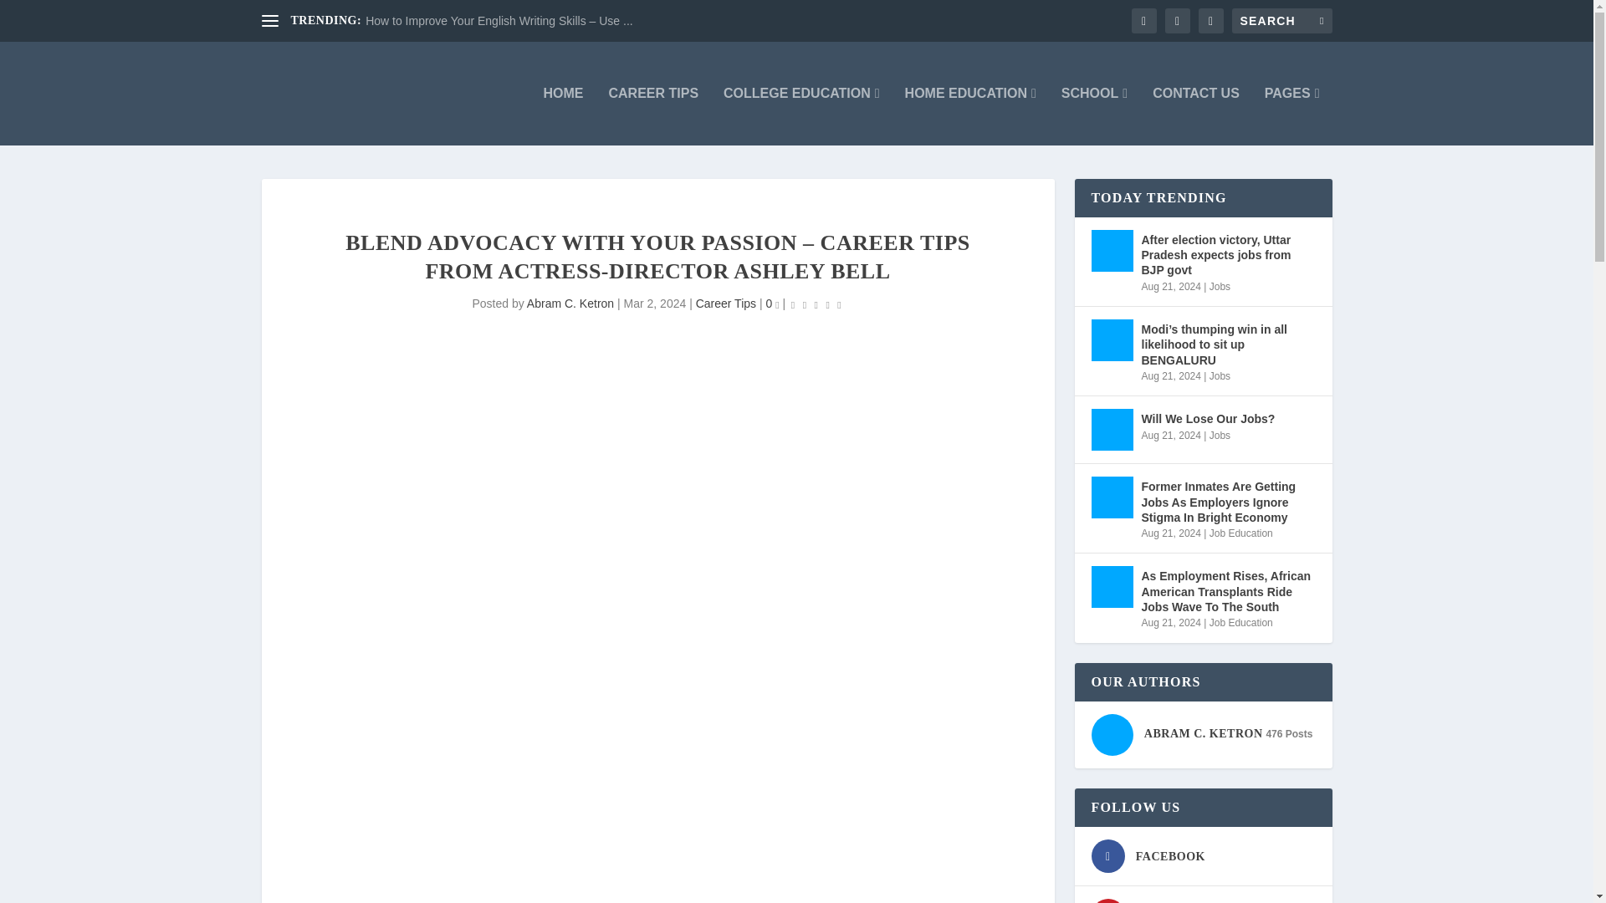  What do you see at coordinates (726, 304) in the screenshot?
I see `Career Tips` at bounding box center [726, 304].